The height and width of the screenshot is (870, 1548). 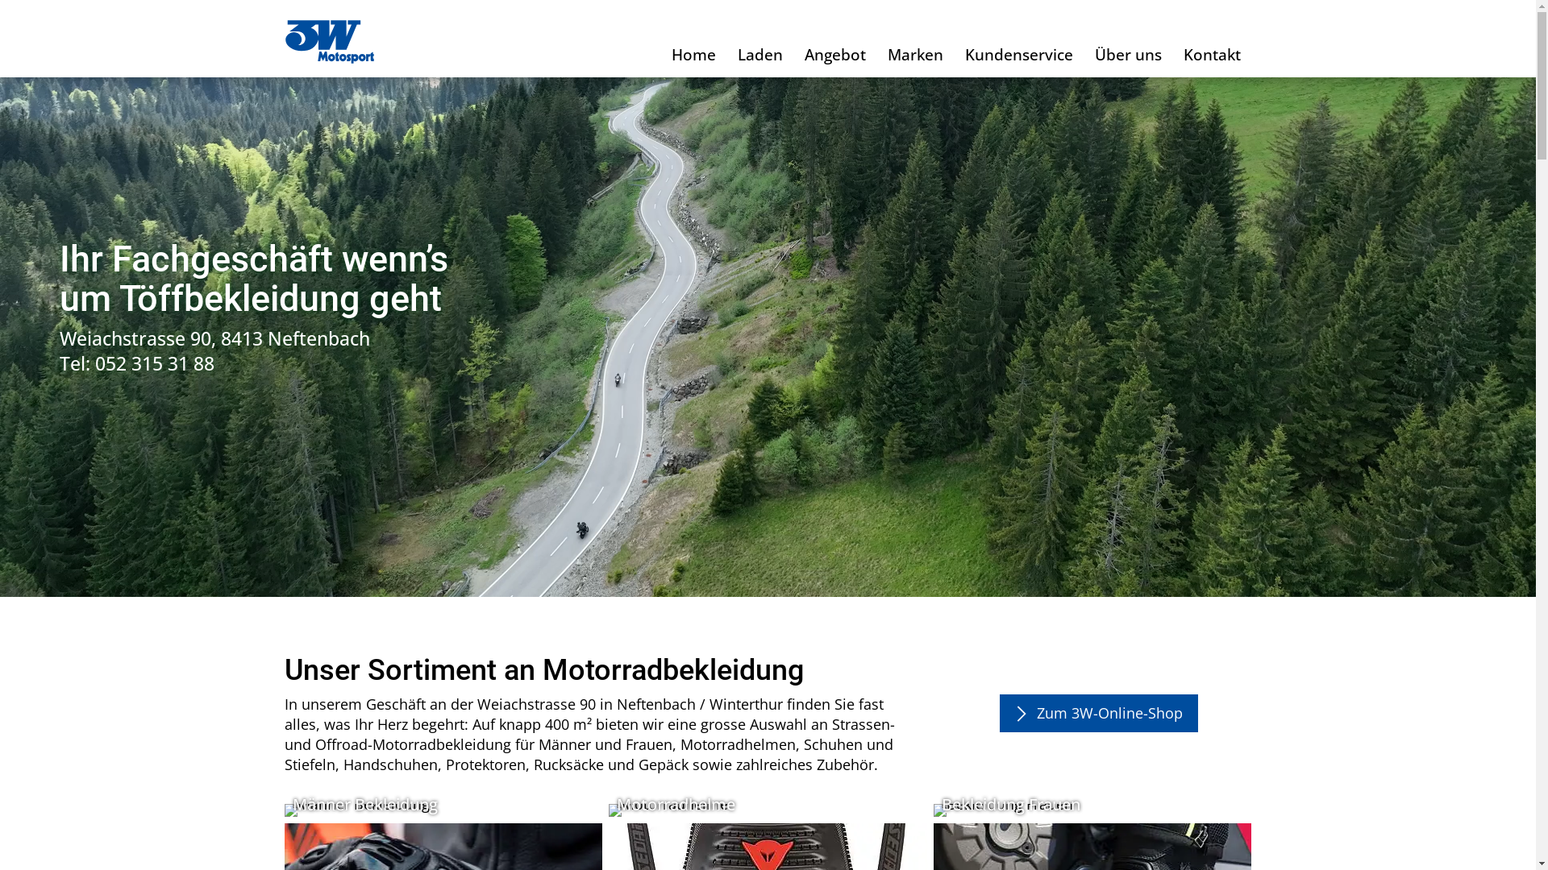 What do you see at coordinates (916, 55) in the screenshot?
I see `Marken` at bounding box center [916, 55].